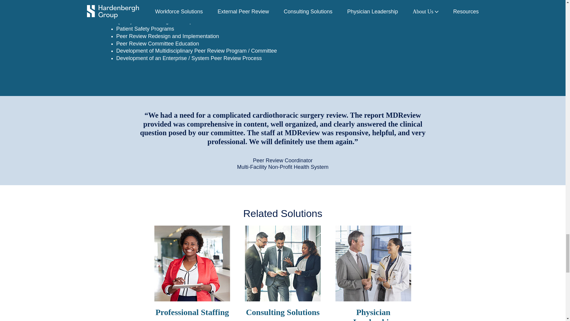 The image size is (570, 321). I want to click on Consulting Solutions, so click(282, 312).